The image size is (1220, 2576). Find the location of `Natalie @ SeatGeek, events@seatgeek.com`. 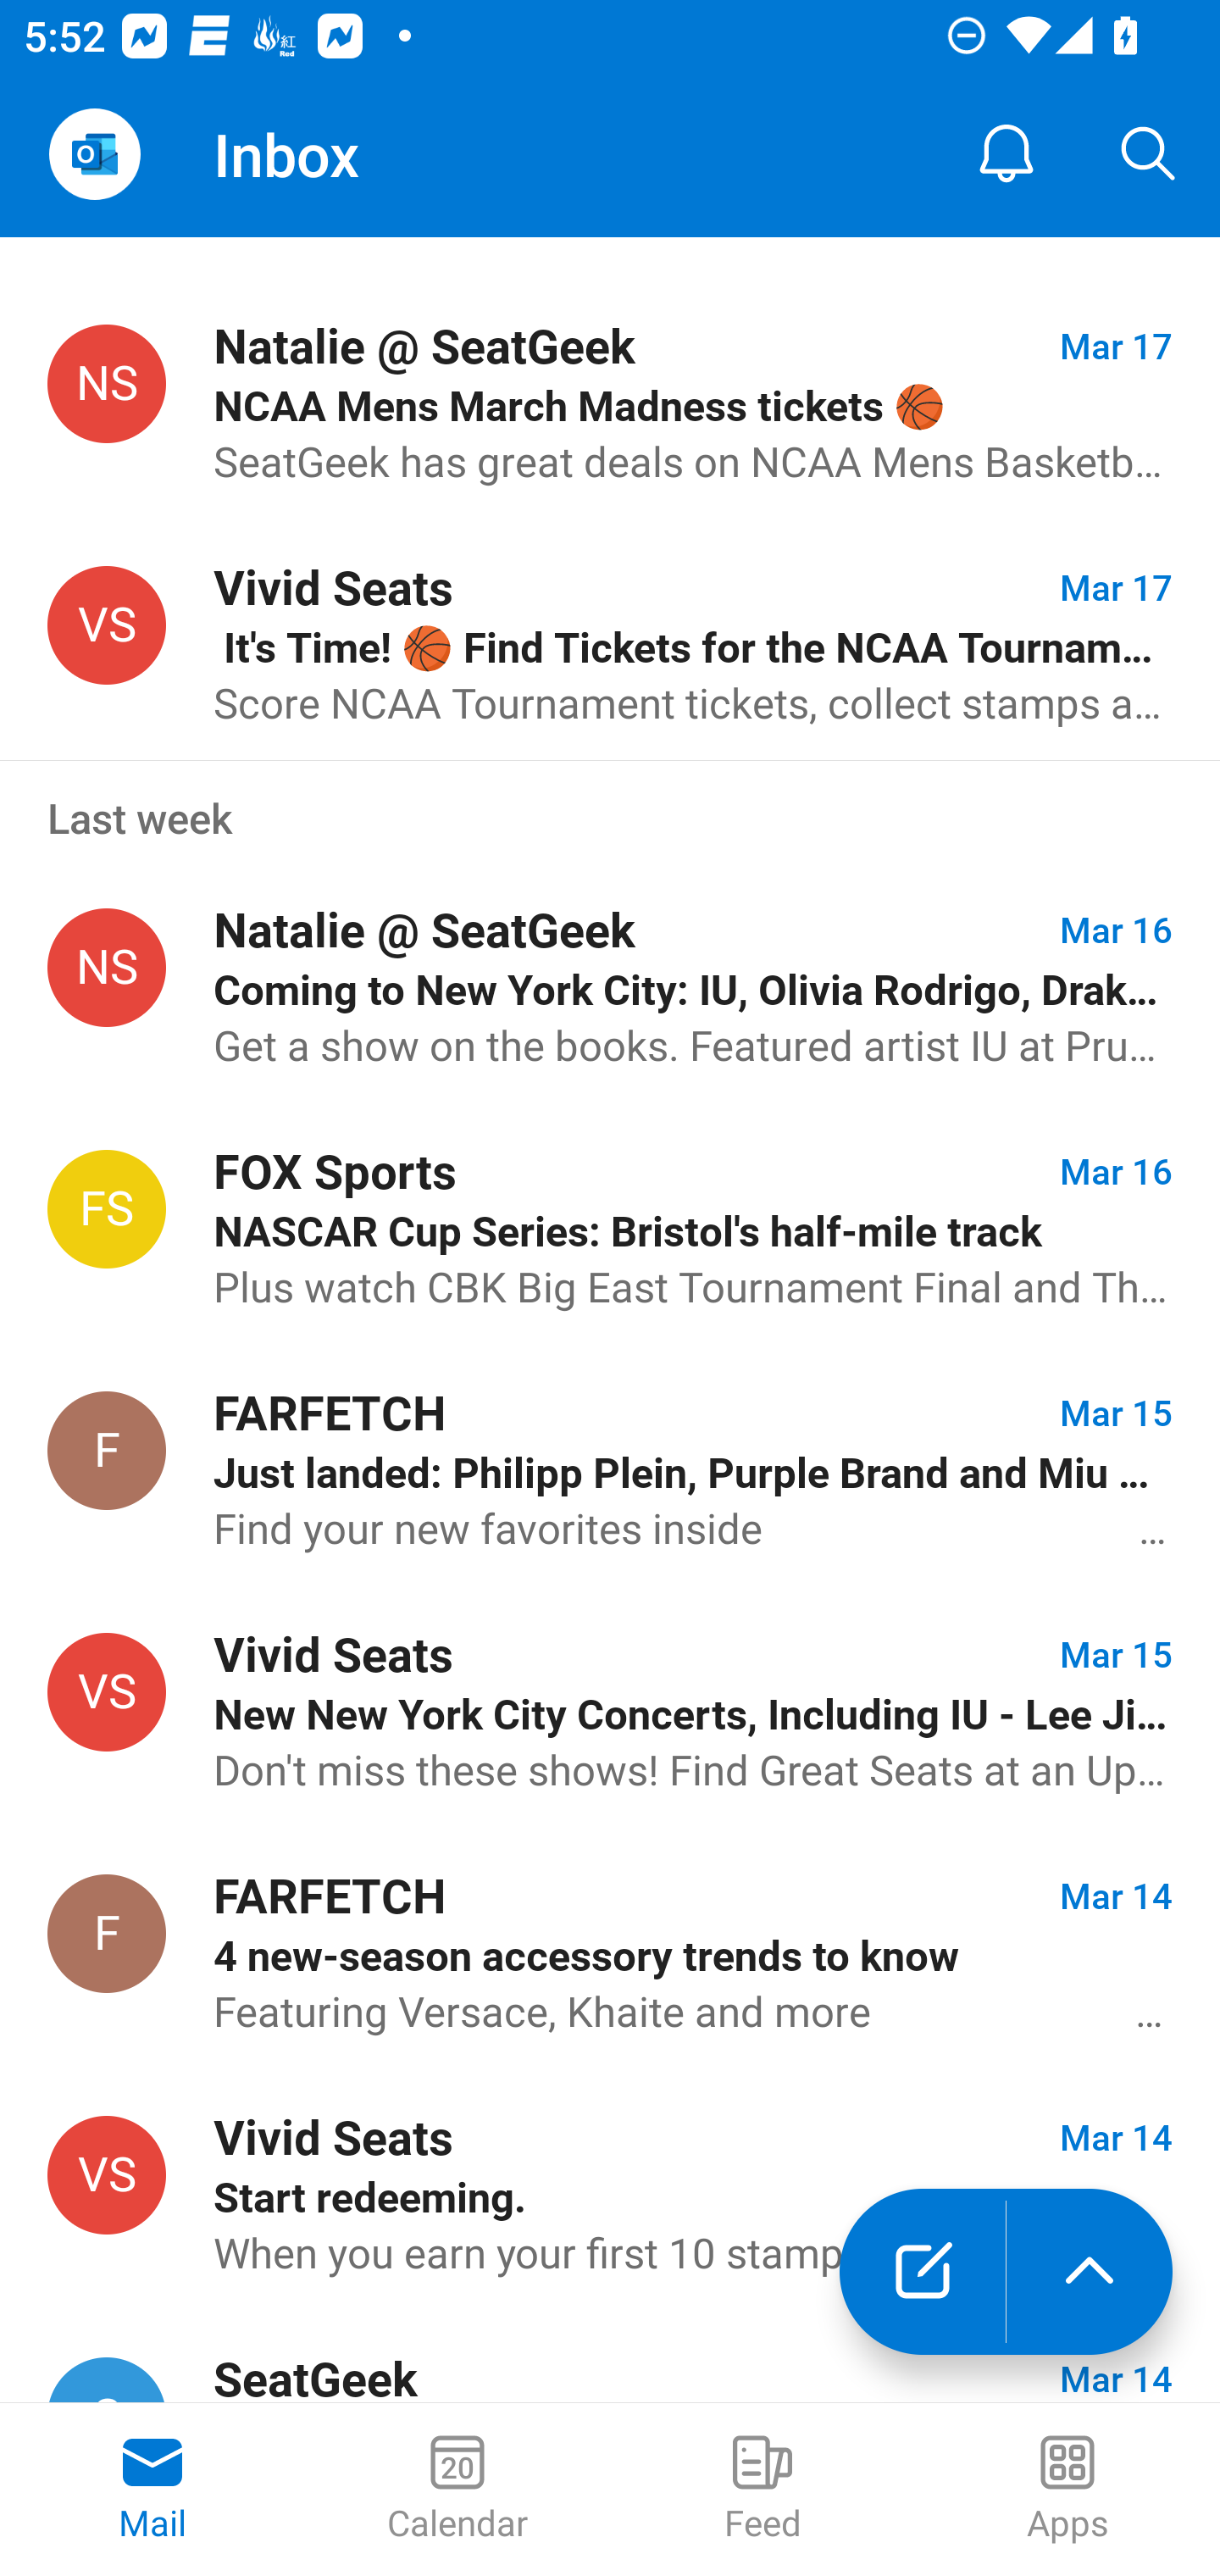

Natalie @ SeatGeek, events@seatgeek.com is located at coordinates (107, 968).